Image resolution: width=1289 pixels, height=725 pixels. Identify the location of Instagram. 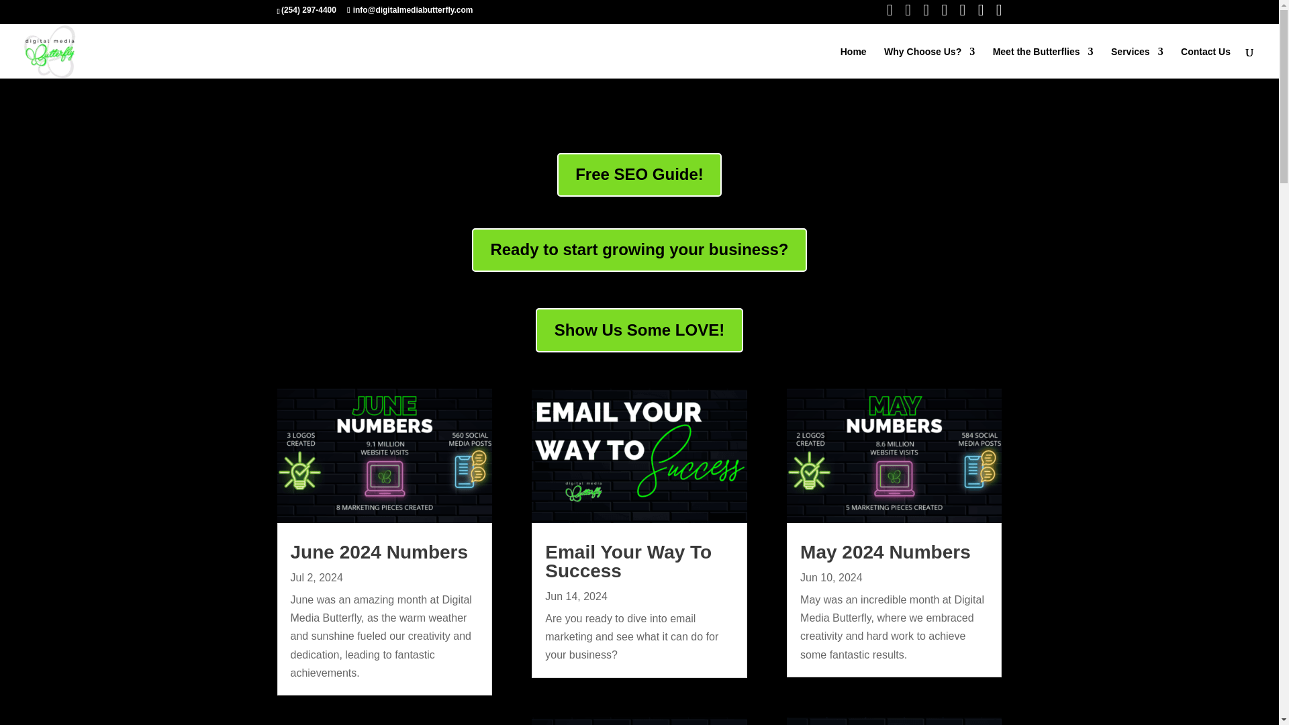
(908, 15).